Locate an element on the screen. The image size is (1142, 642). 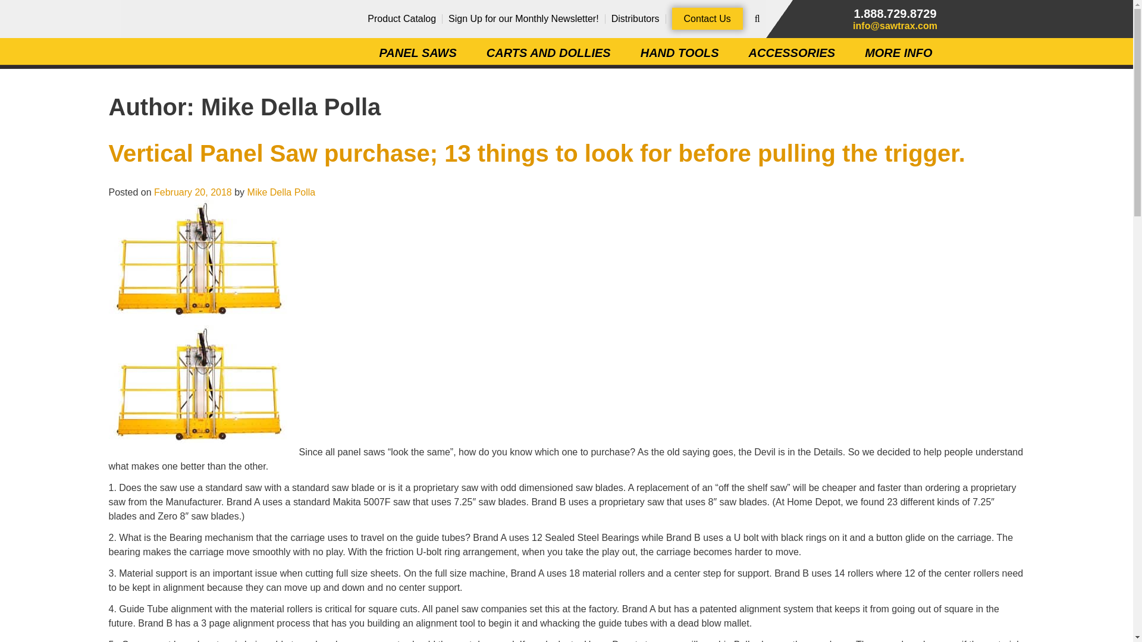
HAND TOOLS is located at coordinates (680, 53).